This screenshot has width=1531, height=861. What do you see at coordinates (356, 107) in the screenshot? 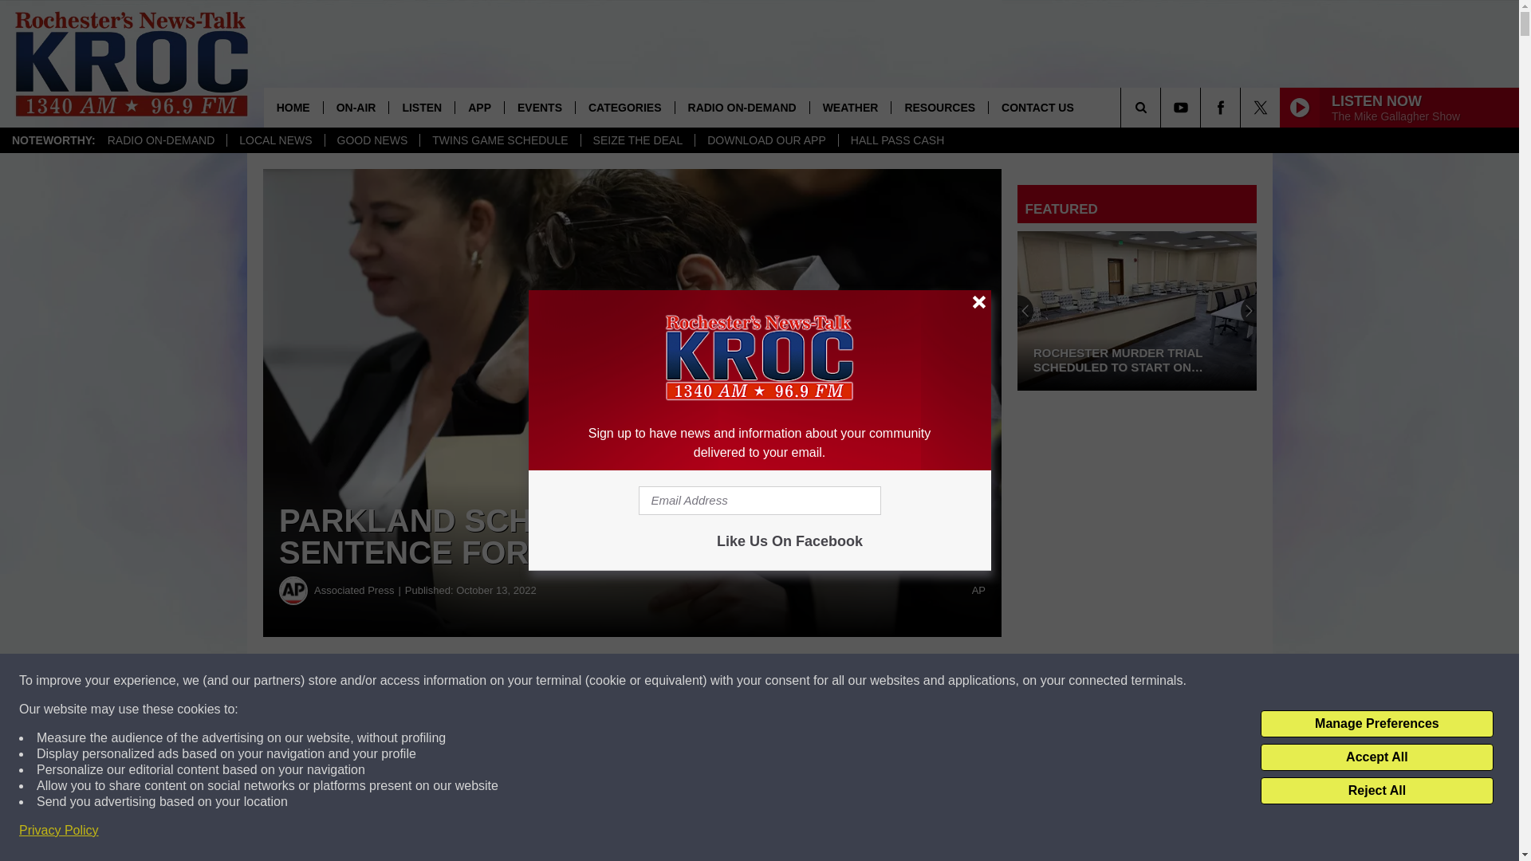
I see `ON-AIR` at bounding box center [356, 107].